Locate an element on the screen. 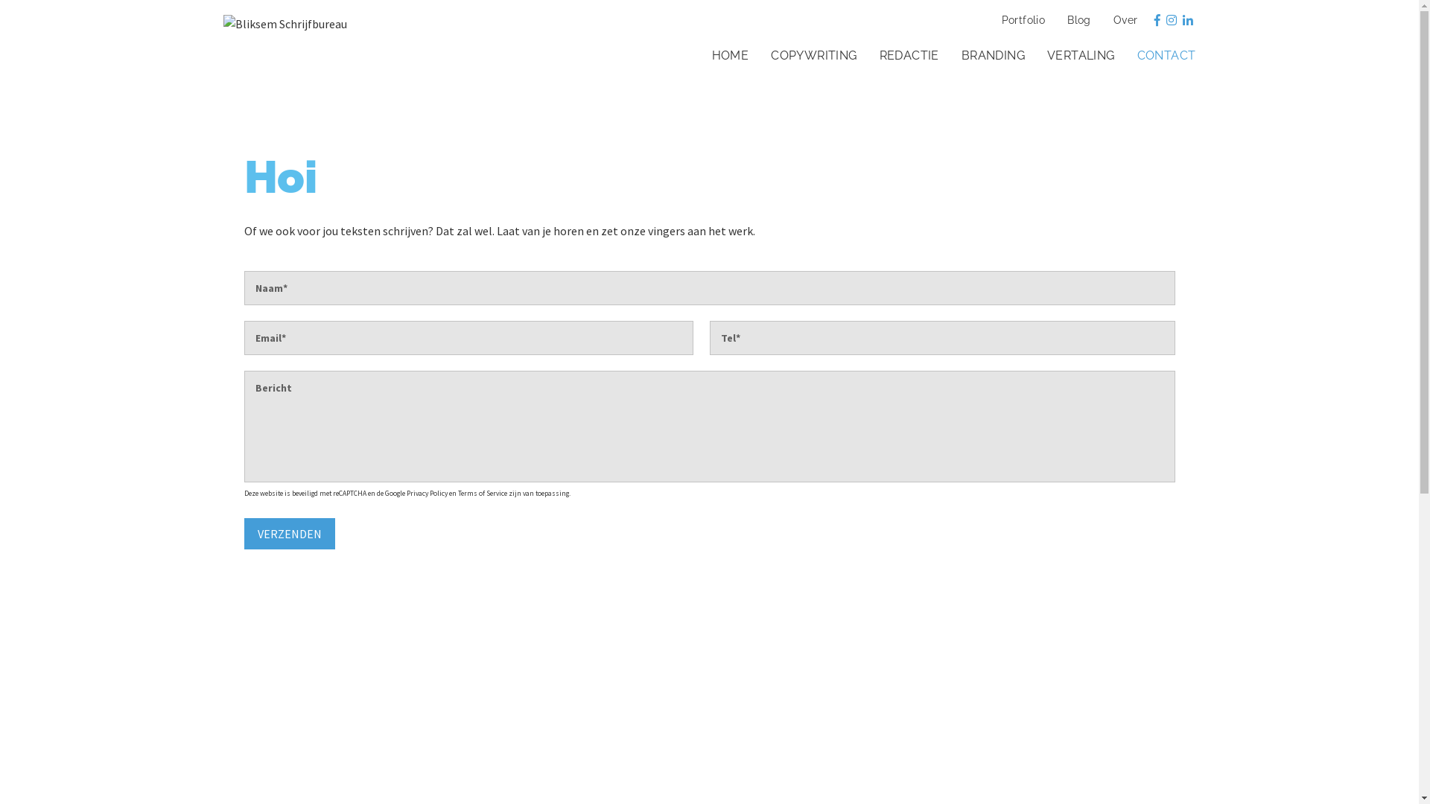 The height and width of the screenshot is (804, 1430). VERTALING is located at coordinates (1077, 57).